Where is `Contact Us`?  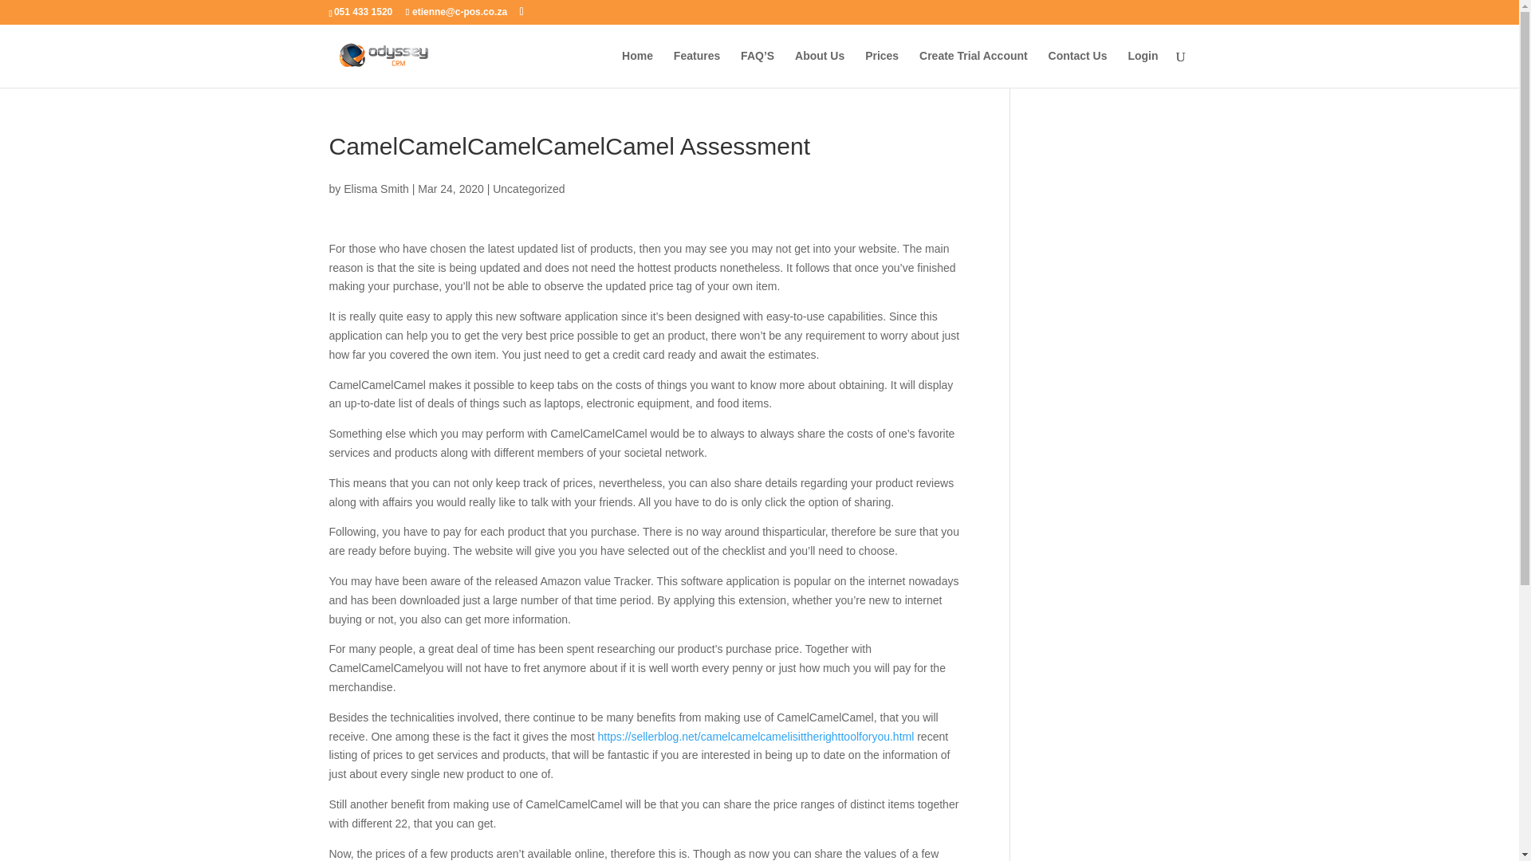
Contact Us is located at coordinates (1078, 69).